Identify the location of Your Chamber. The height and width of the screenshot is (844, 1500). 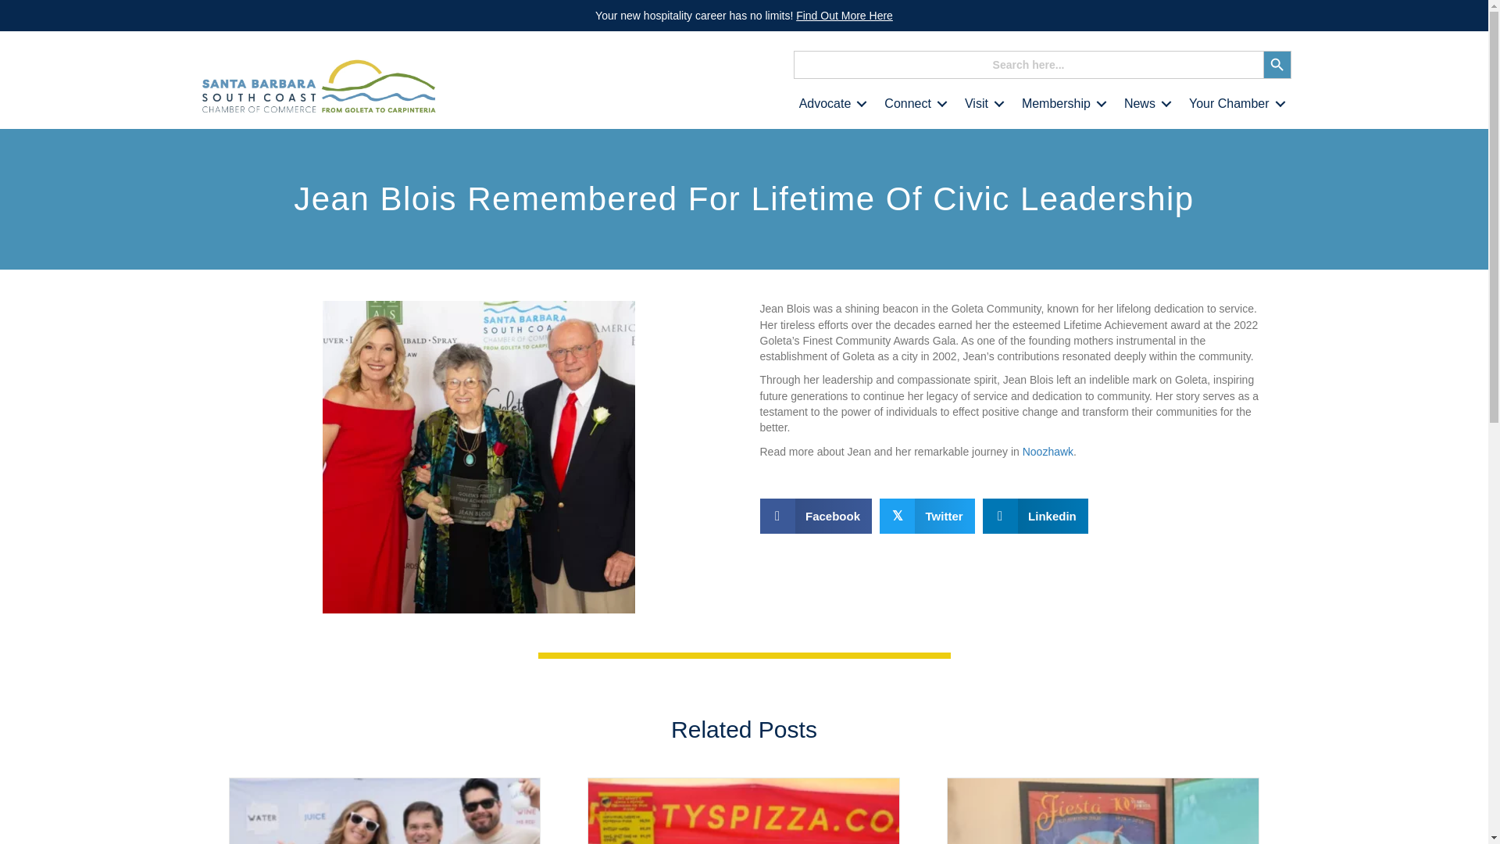
(1234, 104).